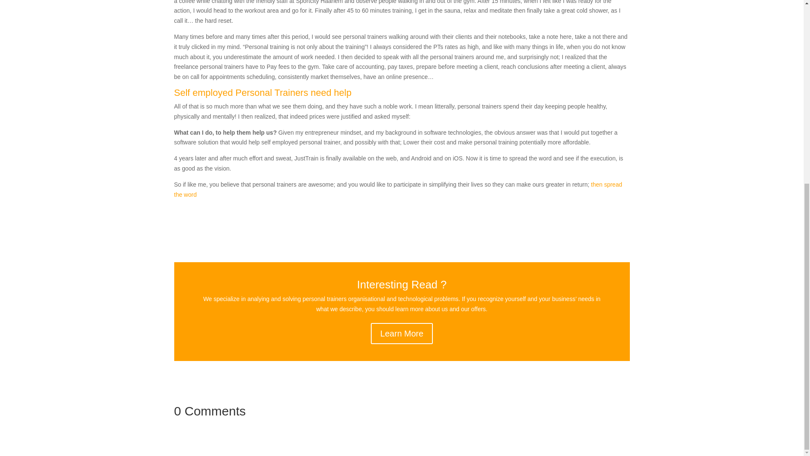 This screenshot has width=810, height=456. I want to click on then spread the word, so click(398, 189).